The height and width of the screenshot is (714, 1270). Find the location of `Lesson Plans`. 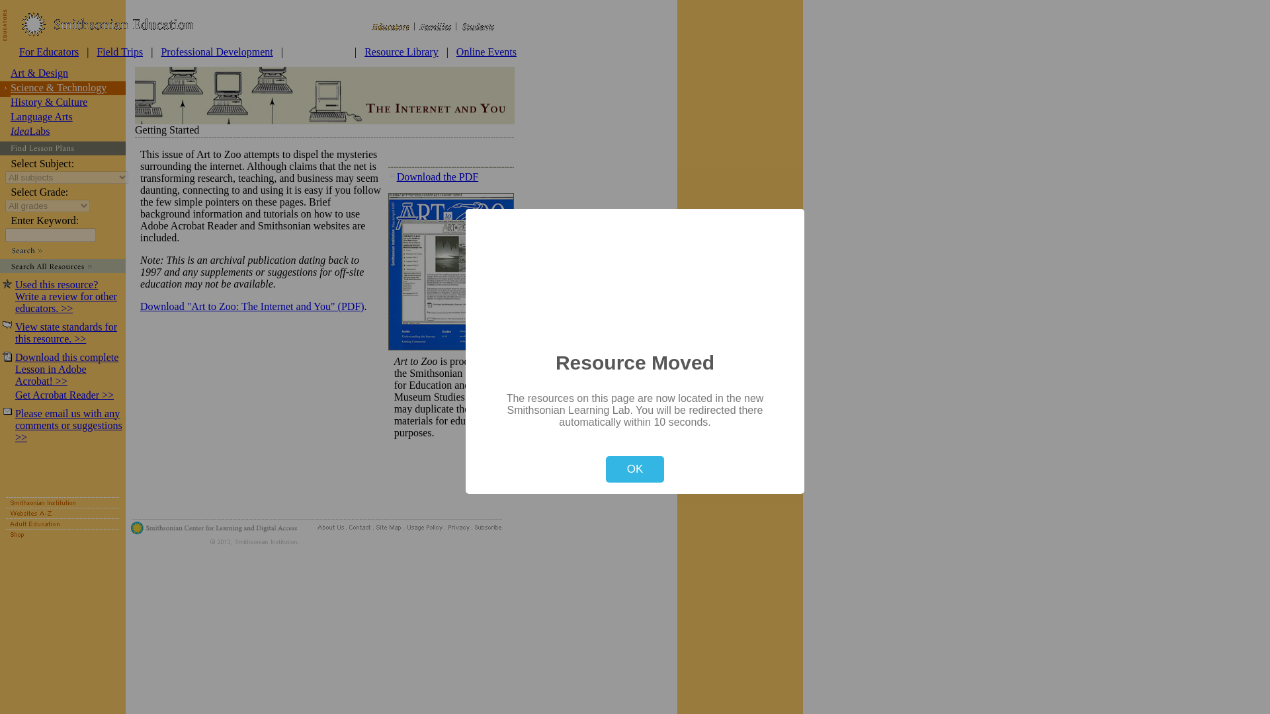

Lesson Plans is located at coordinates (319, 52).